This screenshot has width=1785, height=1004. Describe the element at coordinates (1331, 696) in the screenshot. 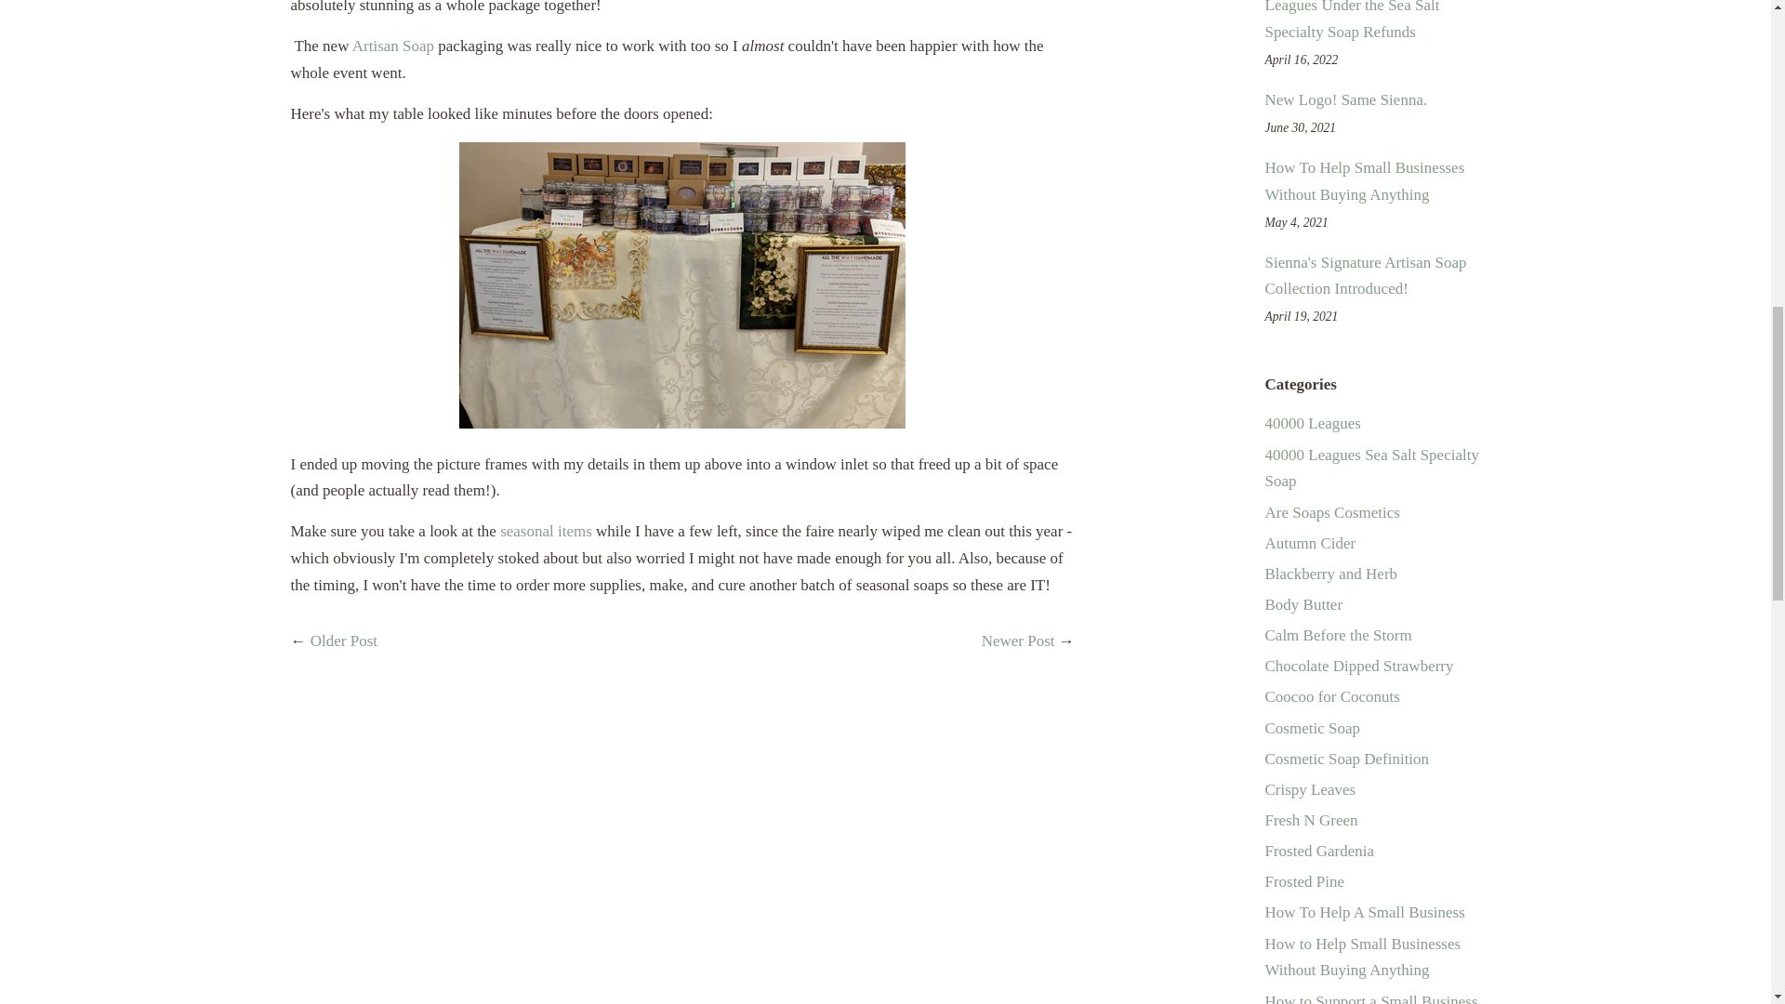

I see `Show articles tagged Coocoo for Coconuts` at that location.